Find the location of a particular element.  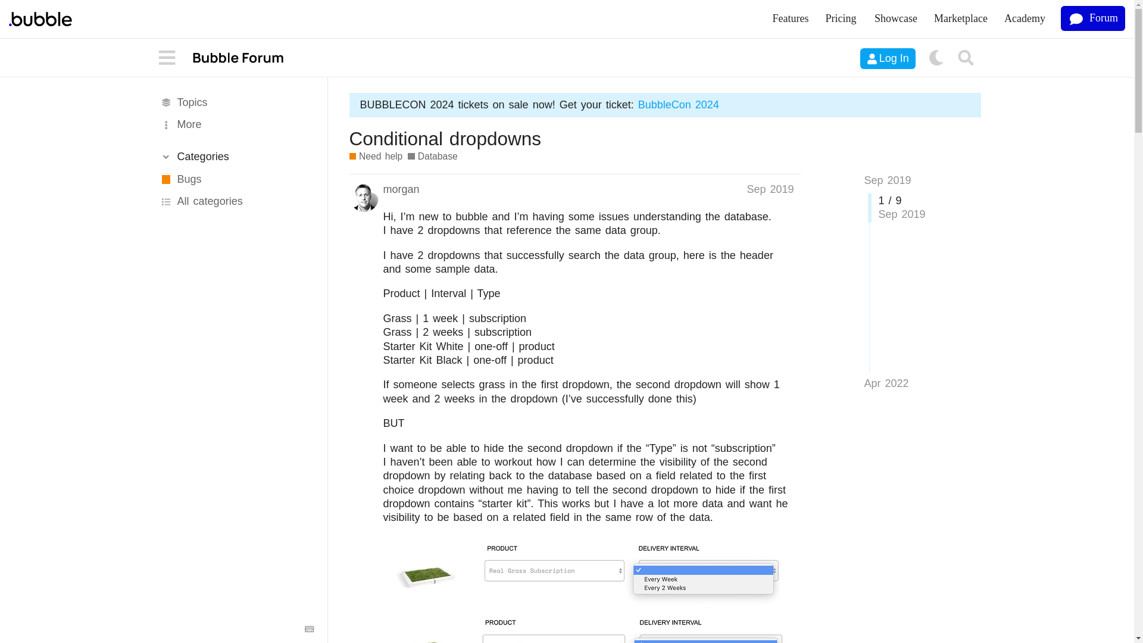

Sep 2019 is located at coordinates (769, 189).